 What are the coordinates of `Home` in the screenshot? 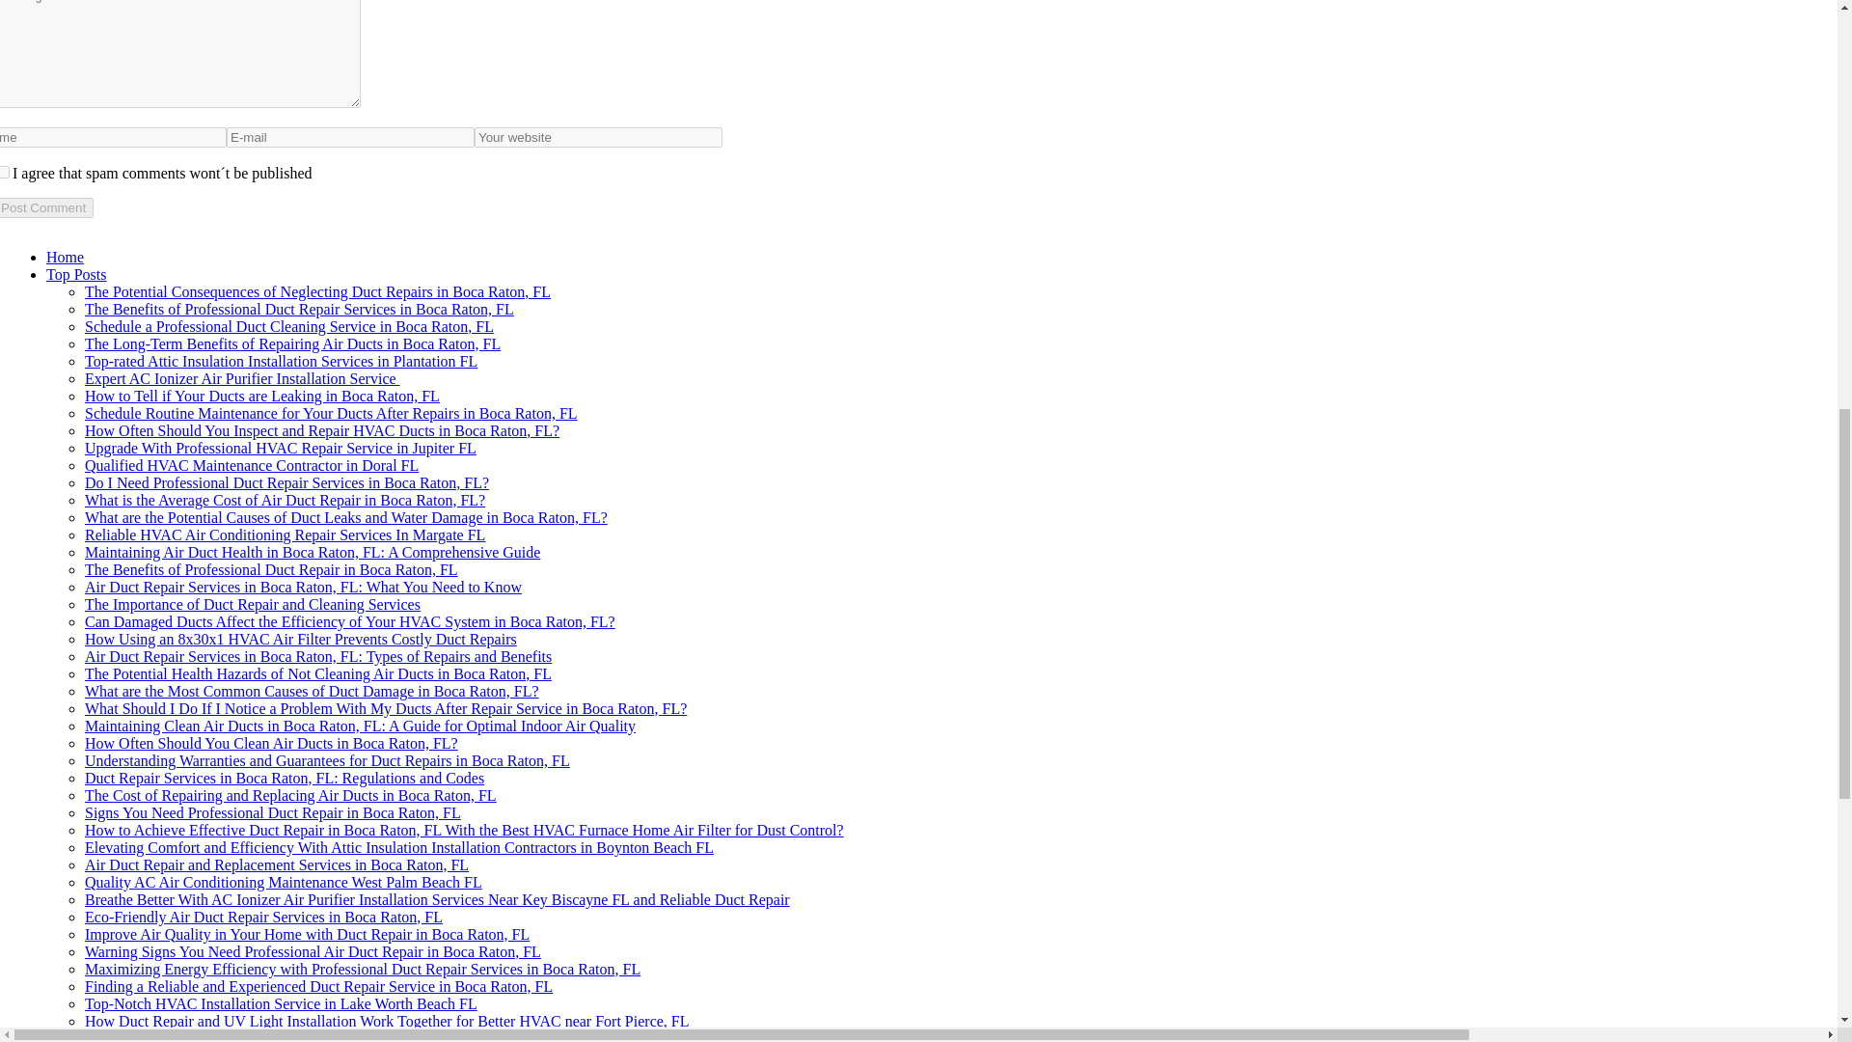 It's located at (65, 257).